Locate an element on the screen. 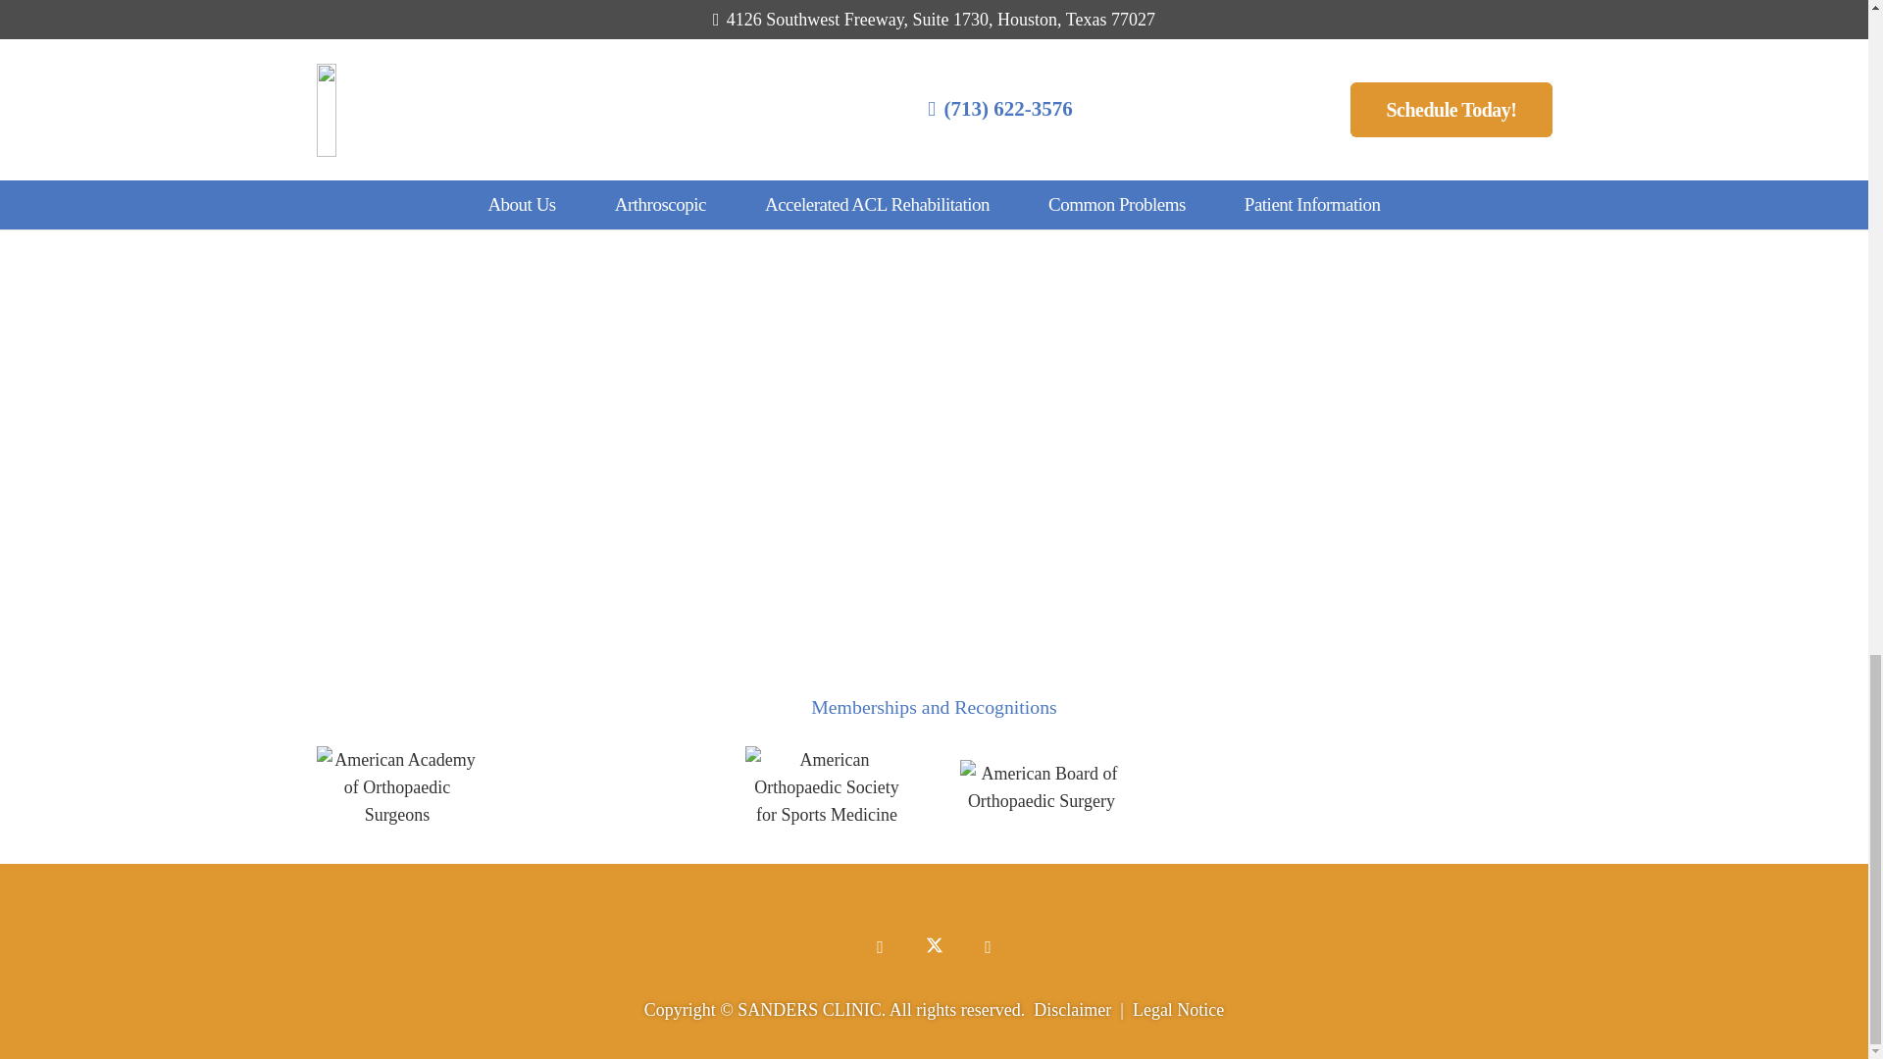 The width and height of the screenshot is (1883, 1059). YouTube is located at coordinates (987, 947).